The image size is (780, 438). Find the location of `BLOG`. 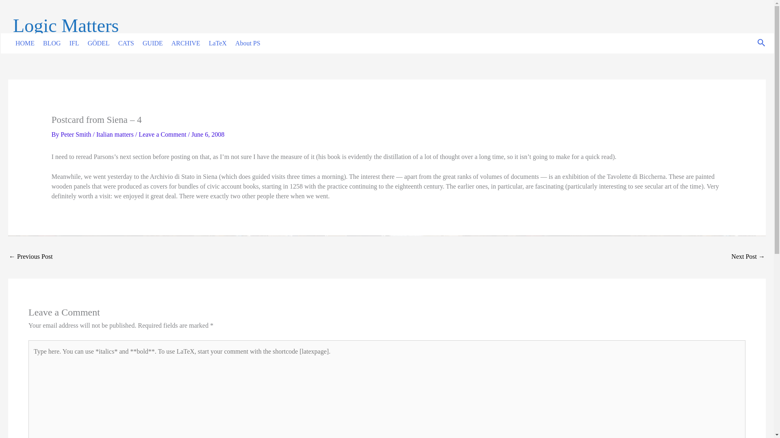

BLOG is located at coordinates (50, 43).